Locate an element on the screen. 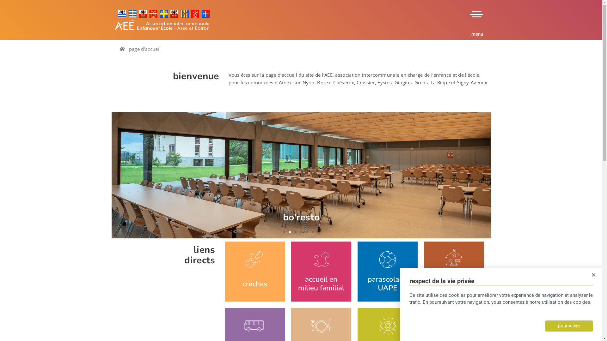  Accueil 4 is located at coordinates (454, 272).